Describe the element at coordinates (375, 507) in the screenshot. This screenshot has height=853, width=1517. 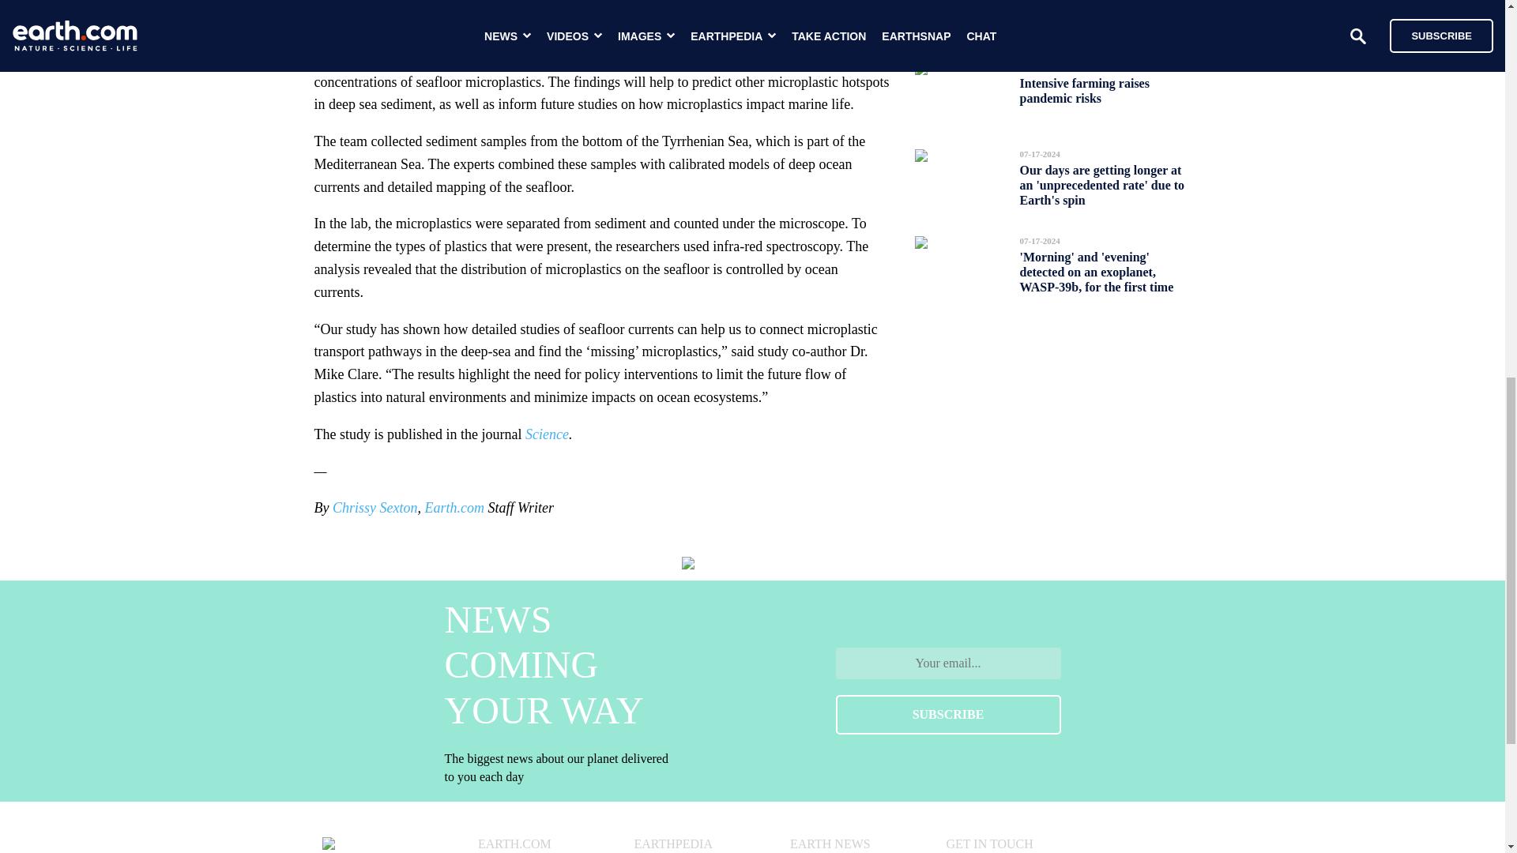
I see `Chrissy Sexton` at that location.